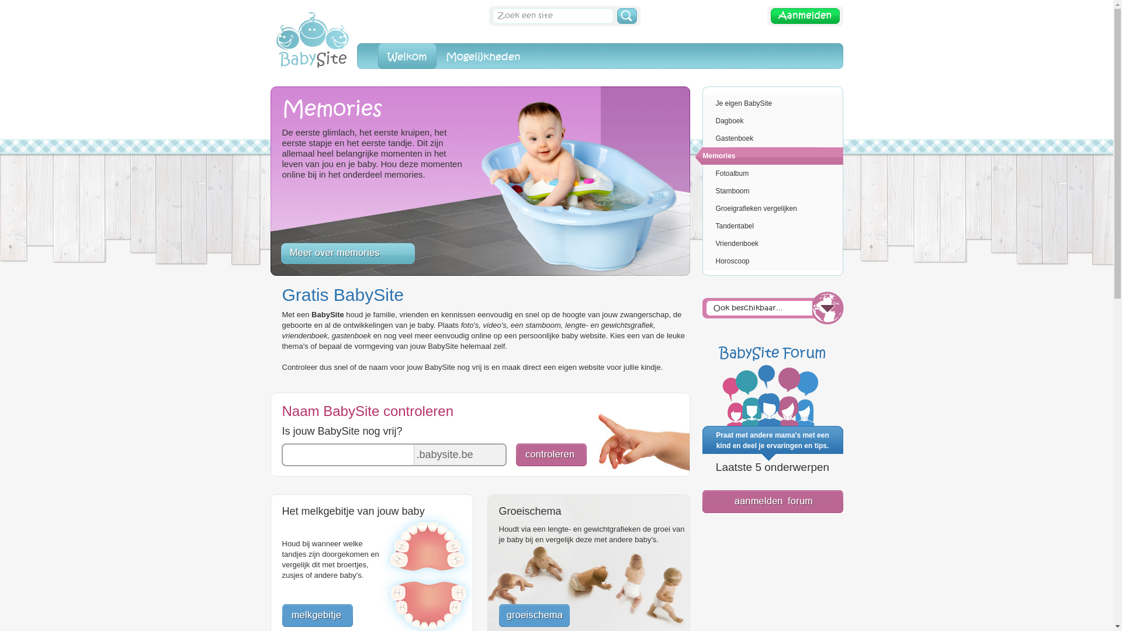 The width and height of the screenshot is (1122, 631). Describe the element at coordinates (769, 190) in the screenshot. I see `Stamboom` at that location.